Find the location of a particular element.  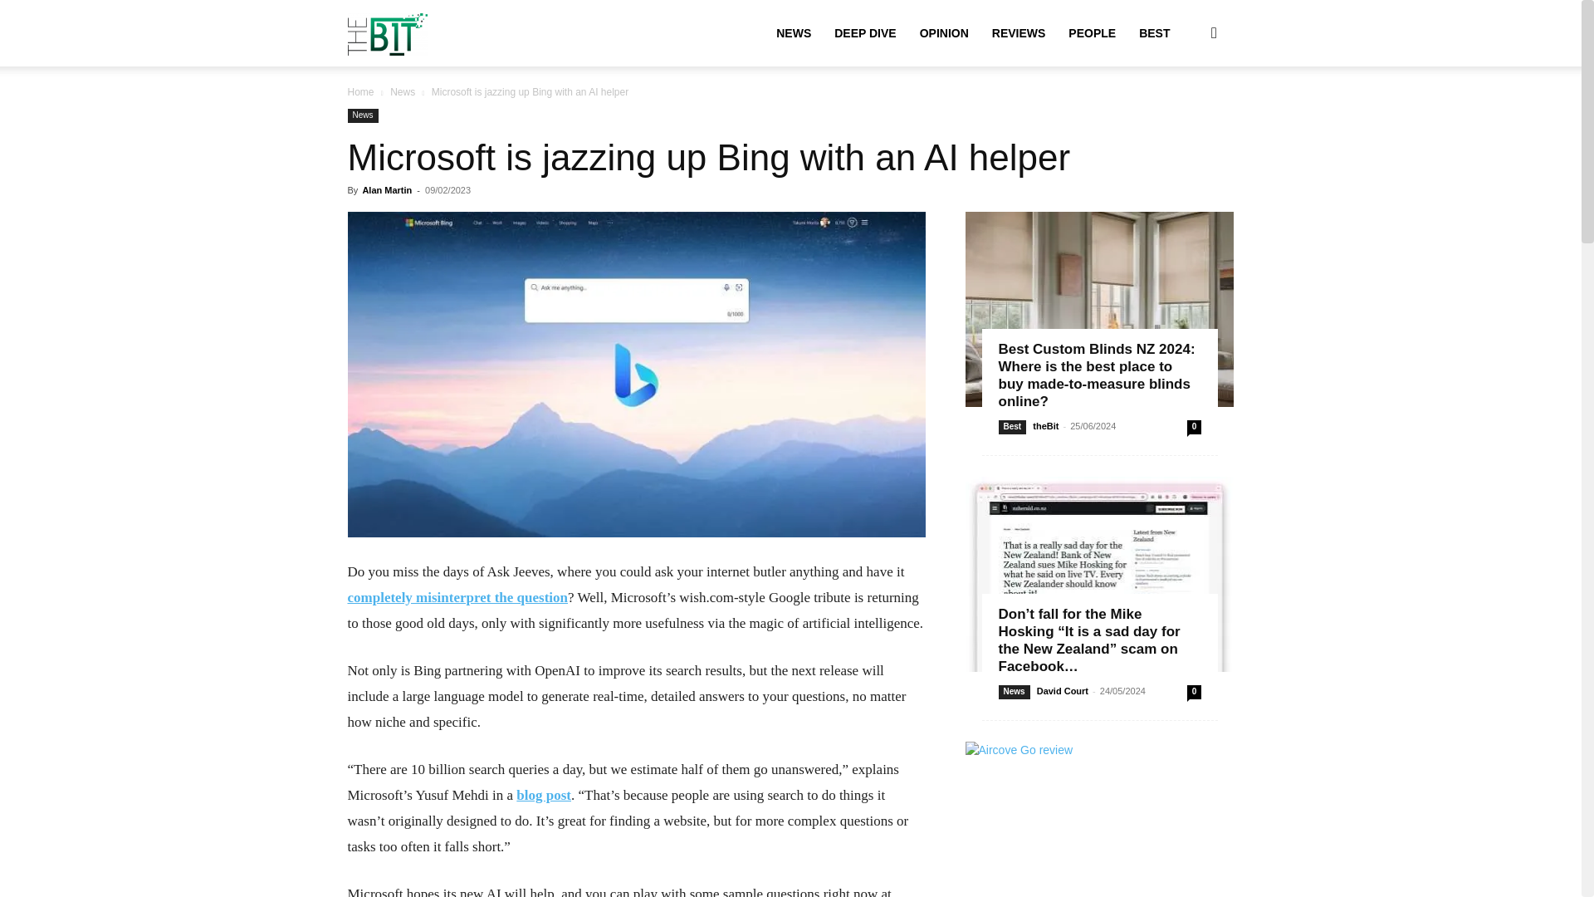

OPINION is located at coordinates (944, 33).